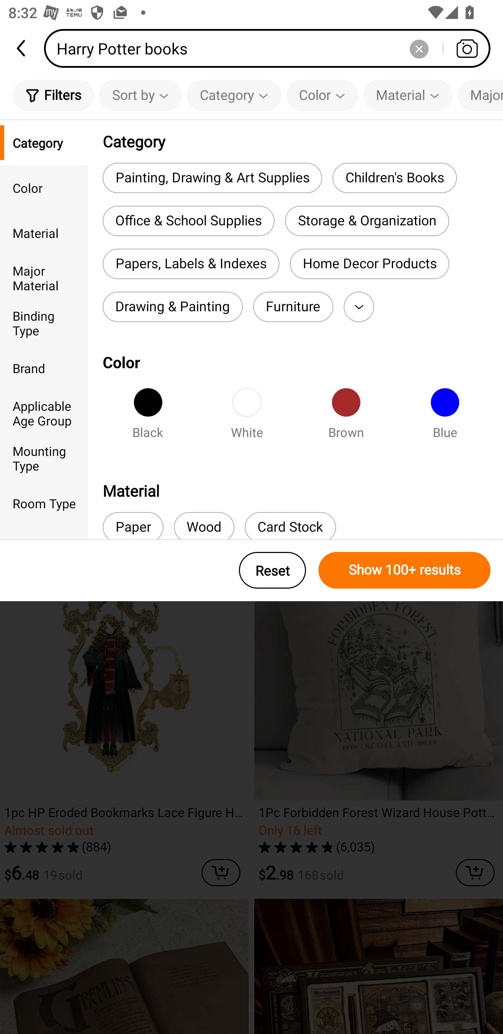  What do you see at coordinates (407, 95) in the screenshot?
I see `Material` at bounding box center [407, 95].